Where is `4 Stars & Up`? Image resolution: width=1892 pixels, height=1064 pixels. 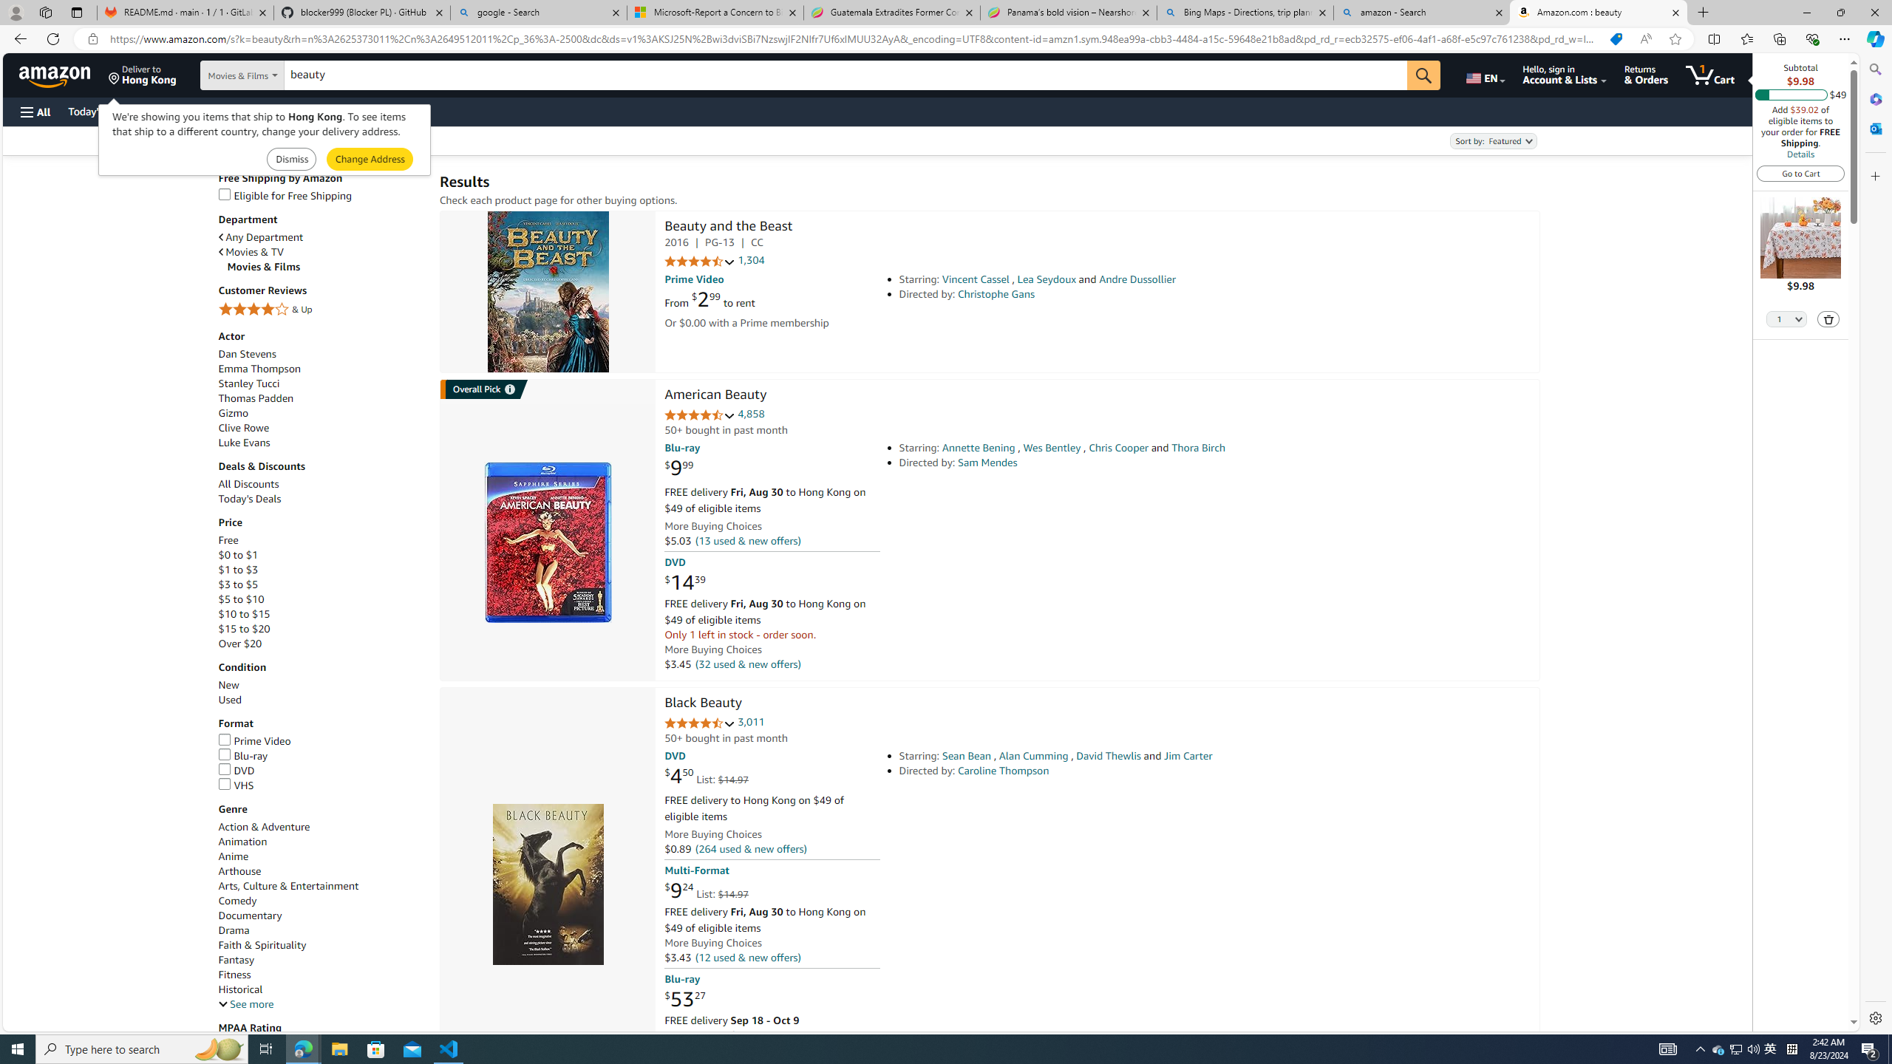
4 Stars & Up is located at coordinates (321, 310).